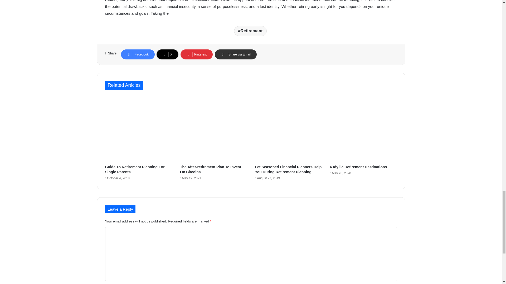  I want to click on Share via Email, so click(236, 54).